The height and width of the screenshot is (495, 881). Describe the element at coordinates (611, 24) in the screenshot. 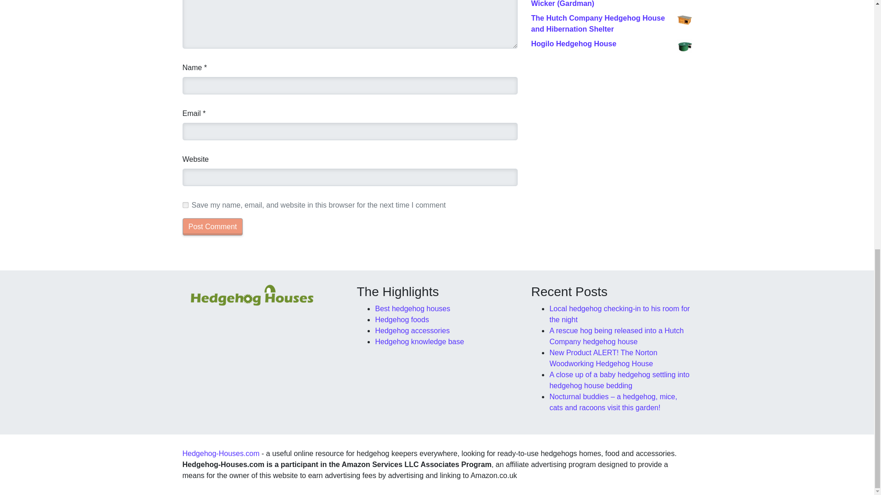

I see `The Hutch Company Hedgehog House and Hibernation Shelter` at that location.